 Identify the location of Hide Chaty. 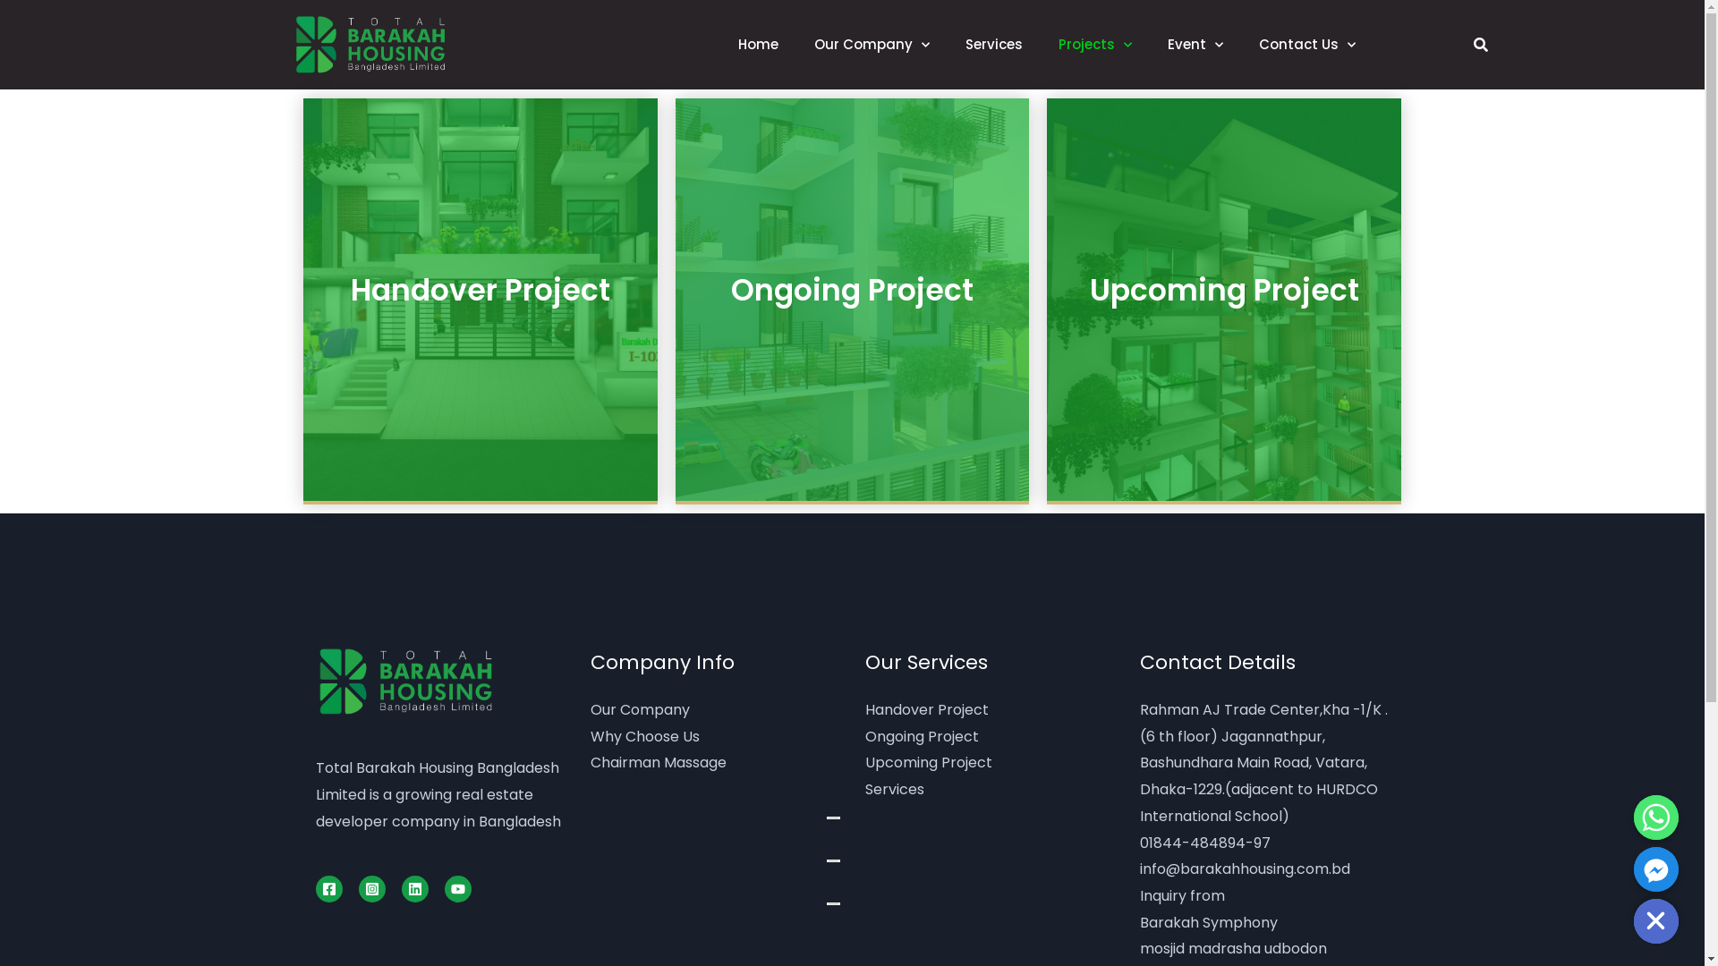
(1656, 921).